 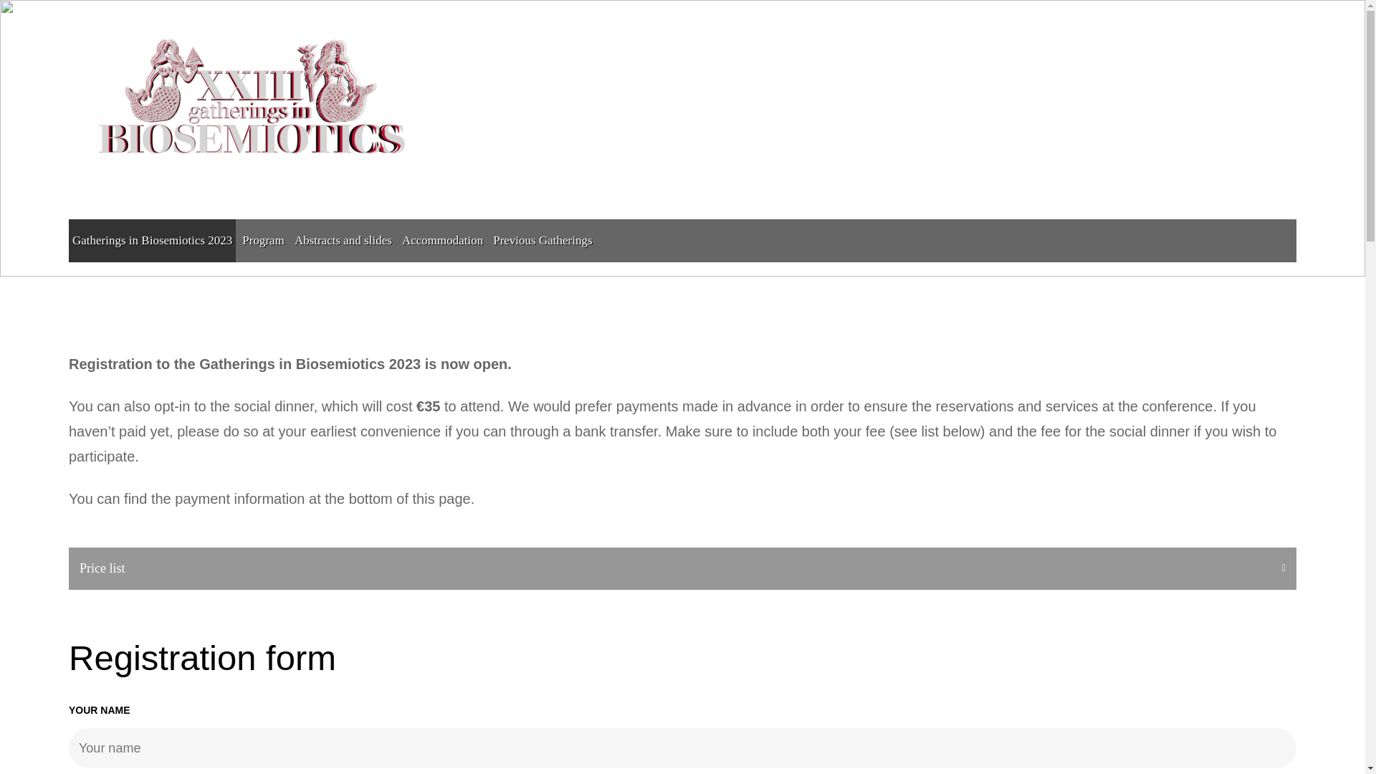 I want to click on Abstracts and slides, so click(x=343, y=241).